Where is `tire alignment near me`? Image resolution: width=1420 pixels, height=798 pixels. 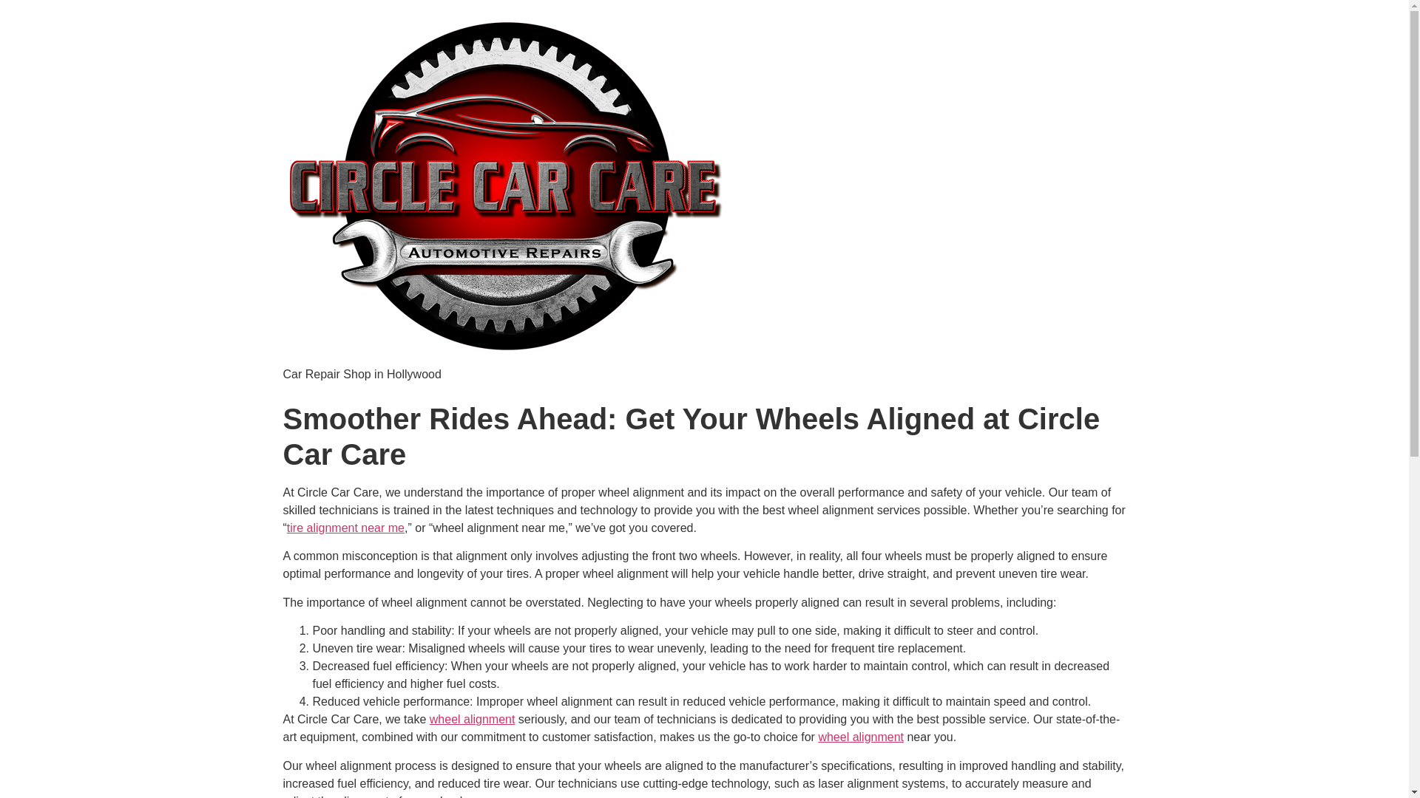
tire alignment near me is located at coordinates (345, 528).